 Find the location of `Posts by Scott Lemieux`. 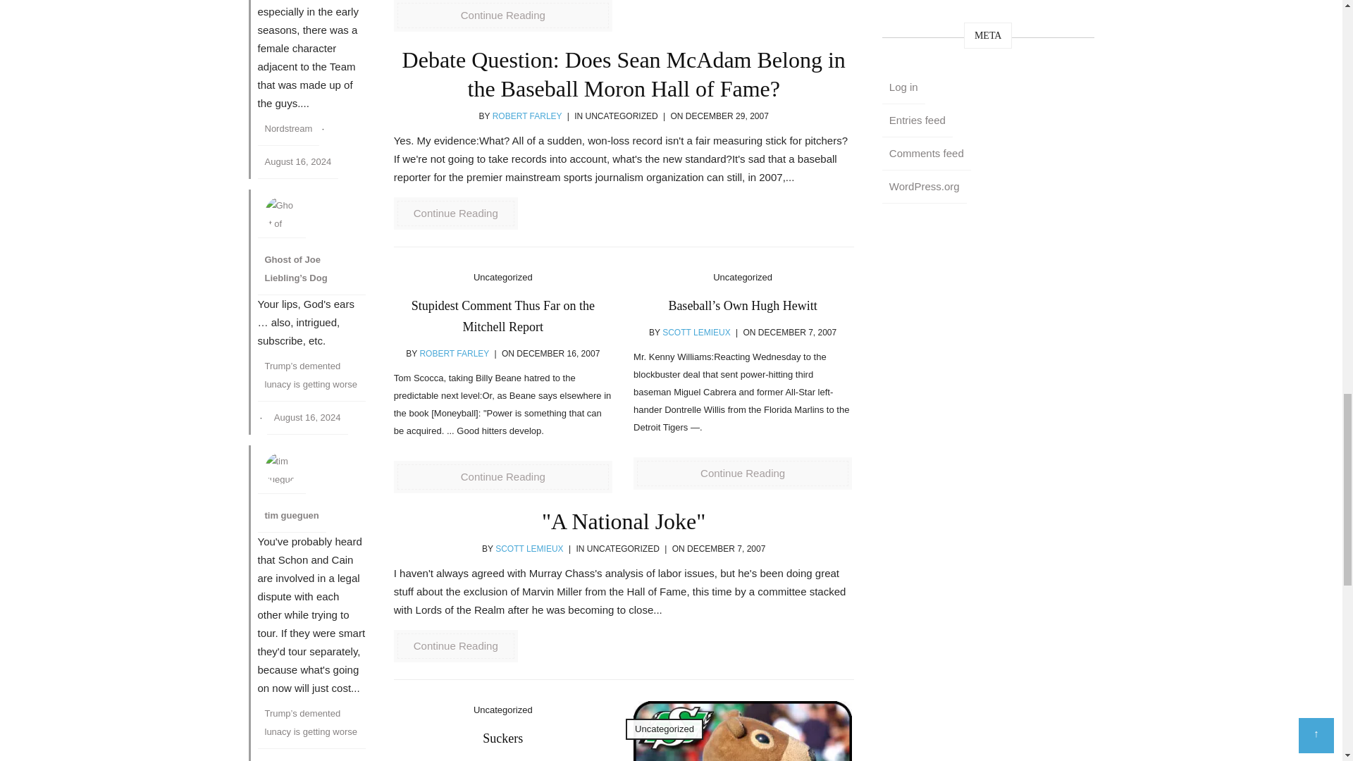

Posts by Scott Lemieux is located at coordinates (696, 333).